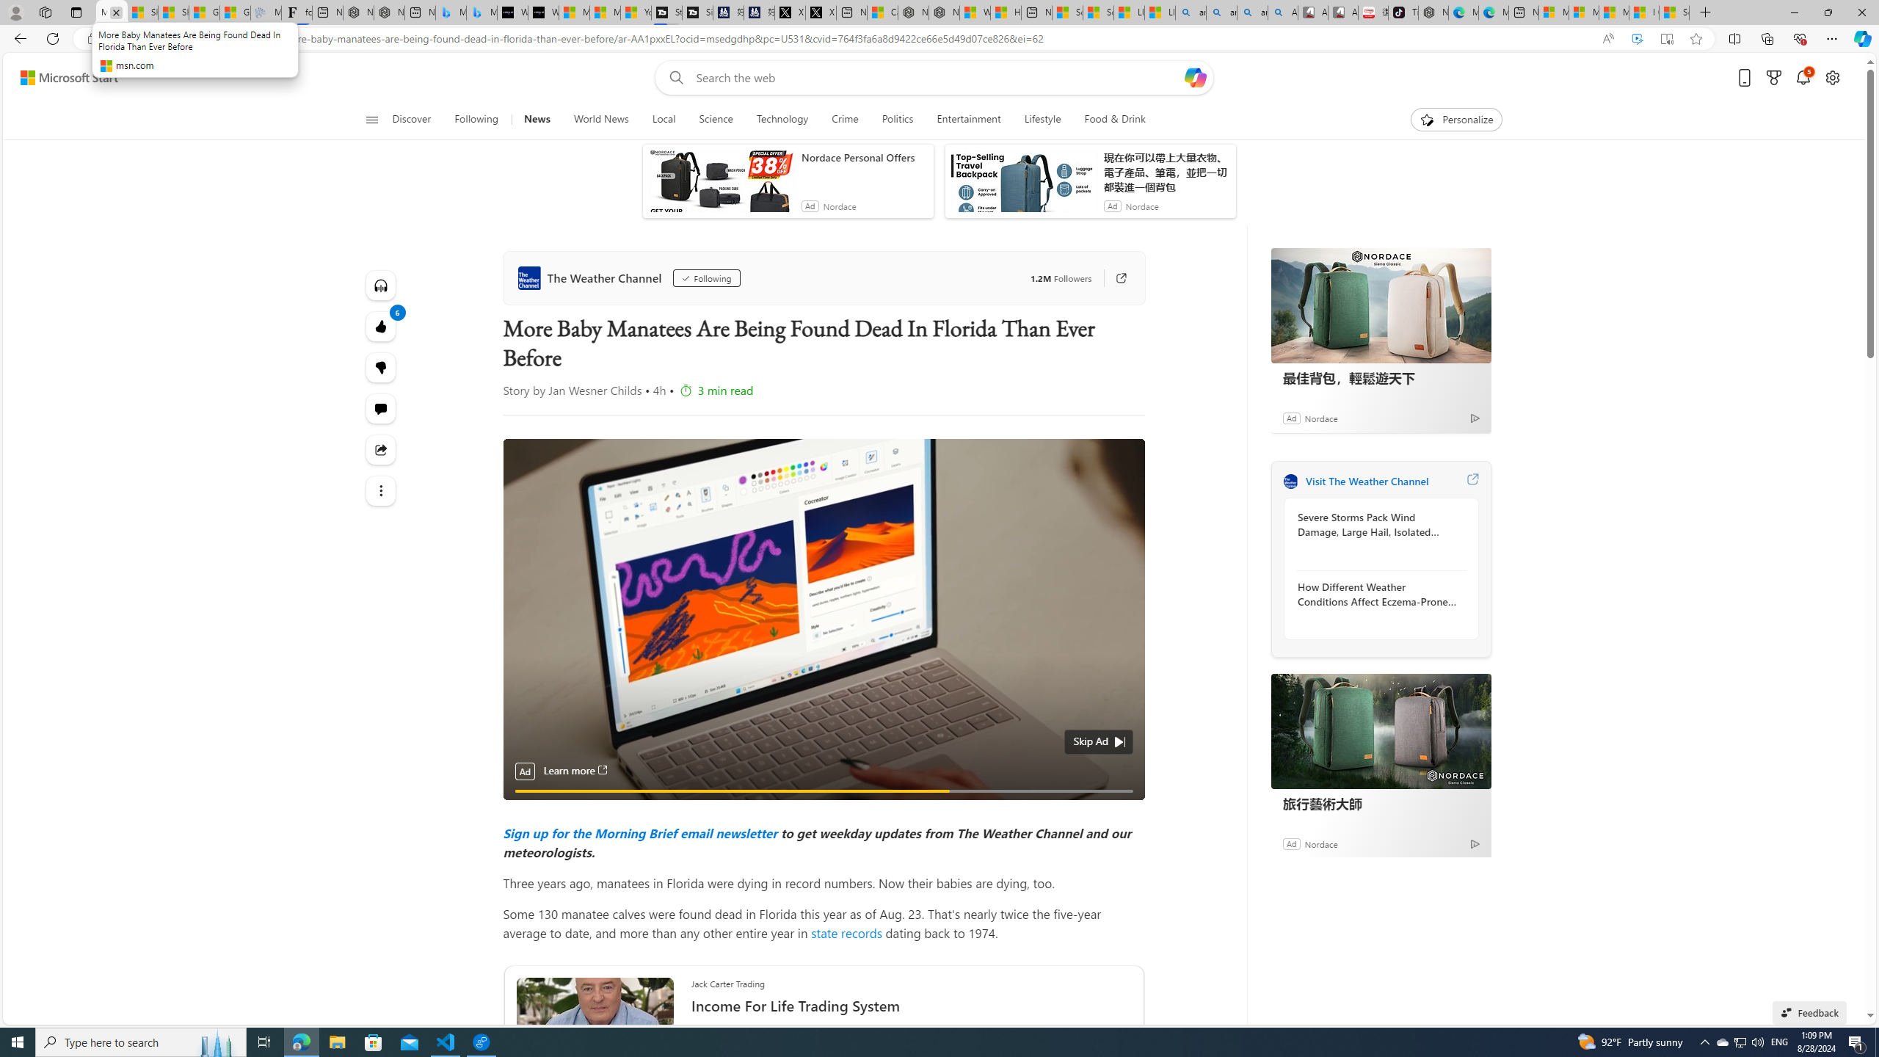  What do you see at coordinates (715, 120) in the screenshot?
I see `Science` at bounding box center [715, 120].